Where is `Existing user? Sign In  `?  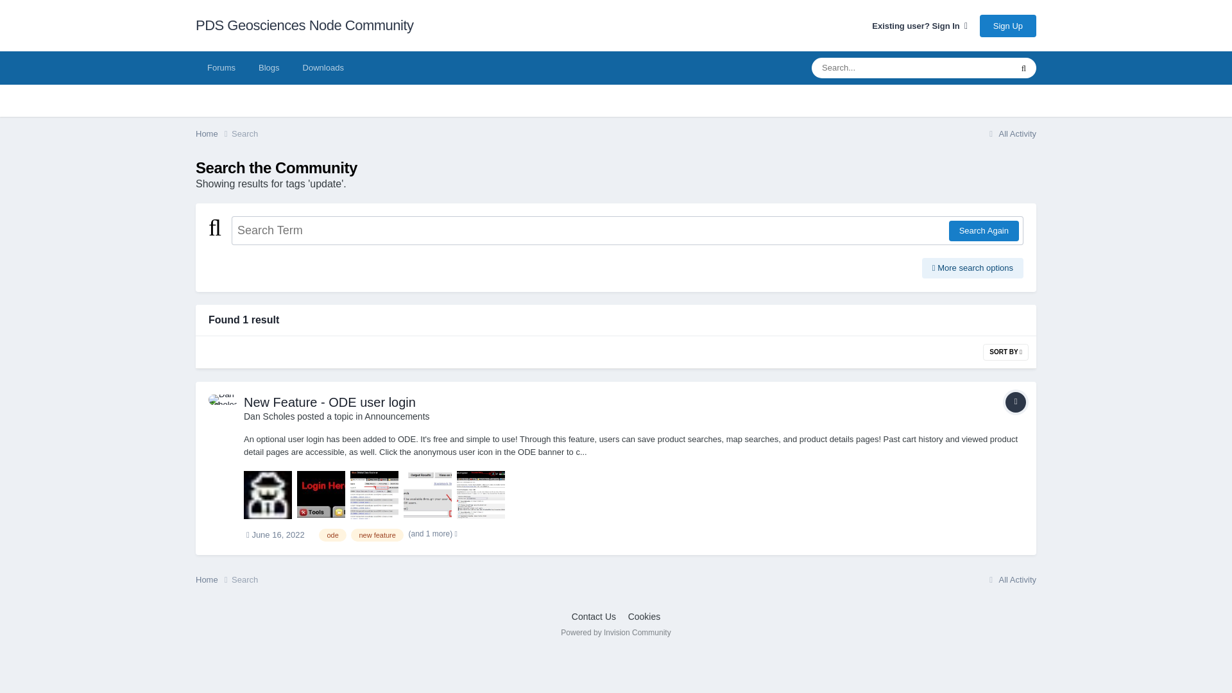 Existing user? Sign In   is located at coordinates (920, 26).